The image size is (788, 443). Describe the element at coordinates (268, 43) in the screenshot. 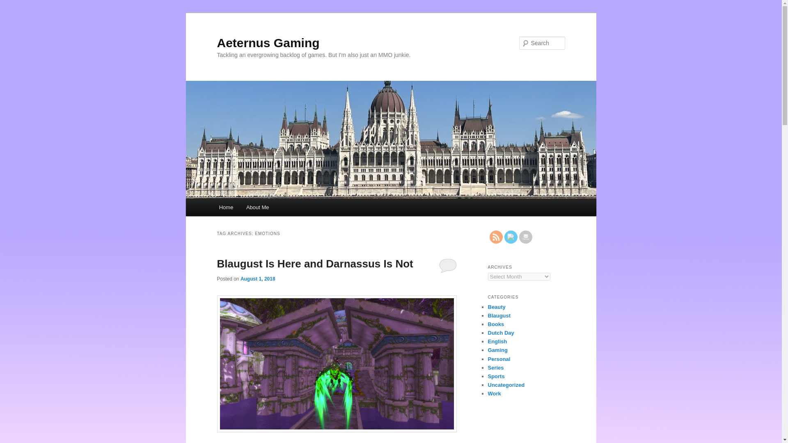

I see `Aeternus Gaming` at that location.